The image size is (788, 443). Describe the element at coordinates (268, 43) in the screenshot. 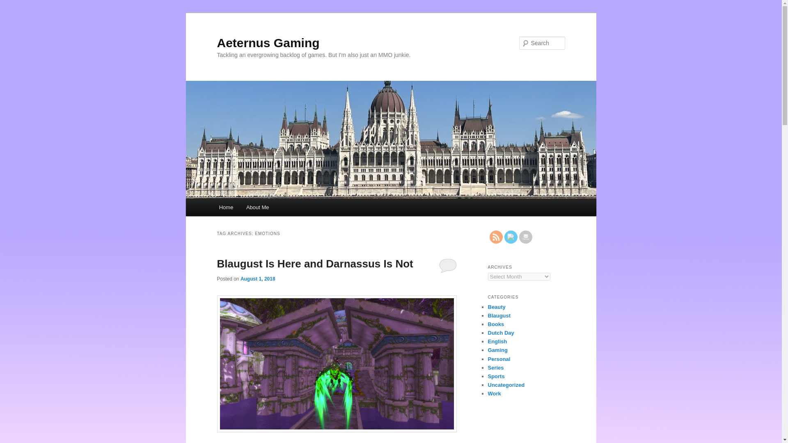

I see `Aeternus Gaming` at that location.